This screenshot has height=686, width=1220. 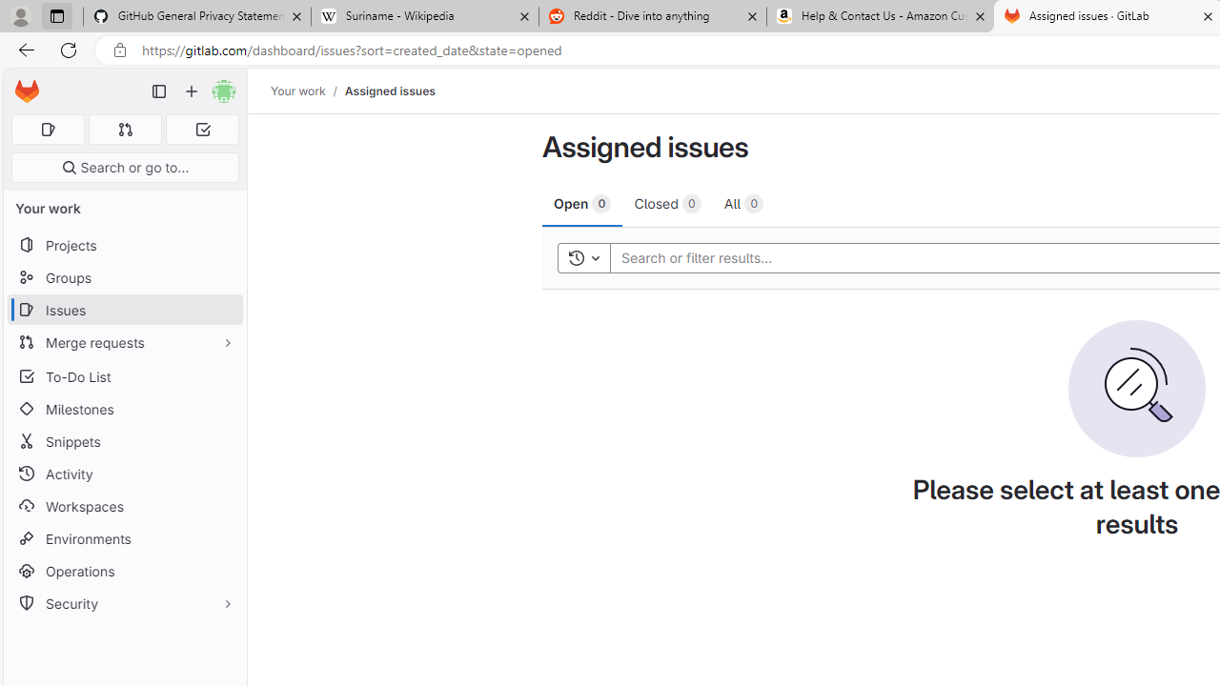 I want to click on Primary navigation sidebar, so click(x=159, y=91).